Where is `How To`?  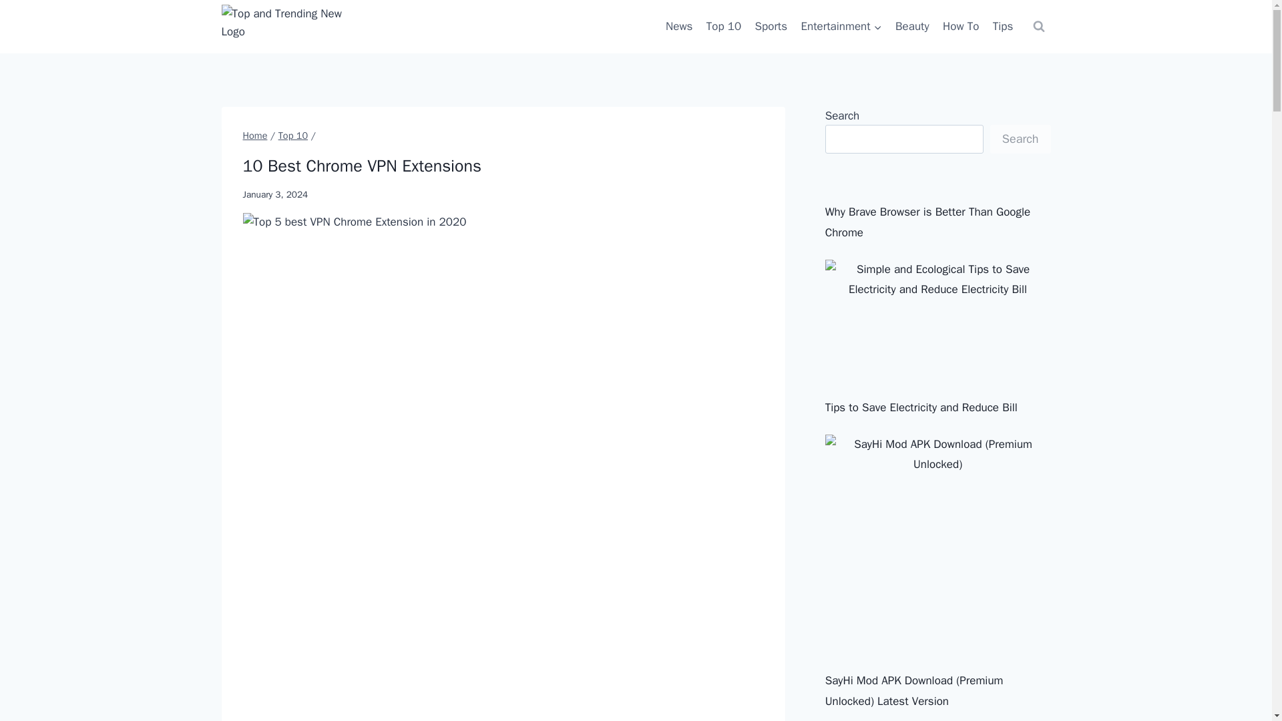 How To is located at coordinates (960, 27).